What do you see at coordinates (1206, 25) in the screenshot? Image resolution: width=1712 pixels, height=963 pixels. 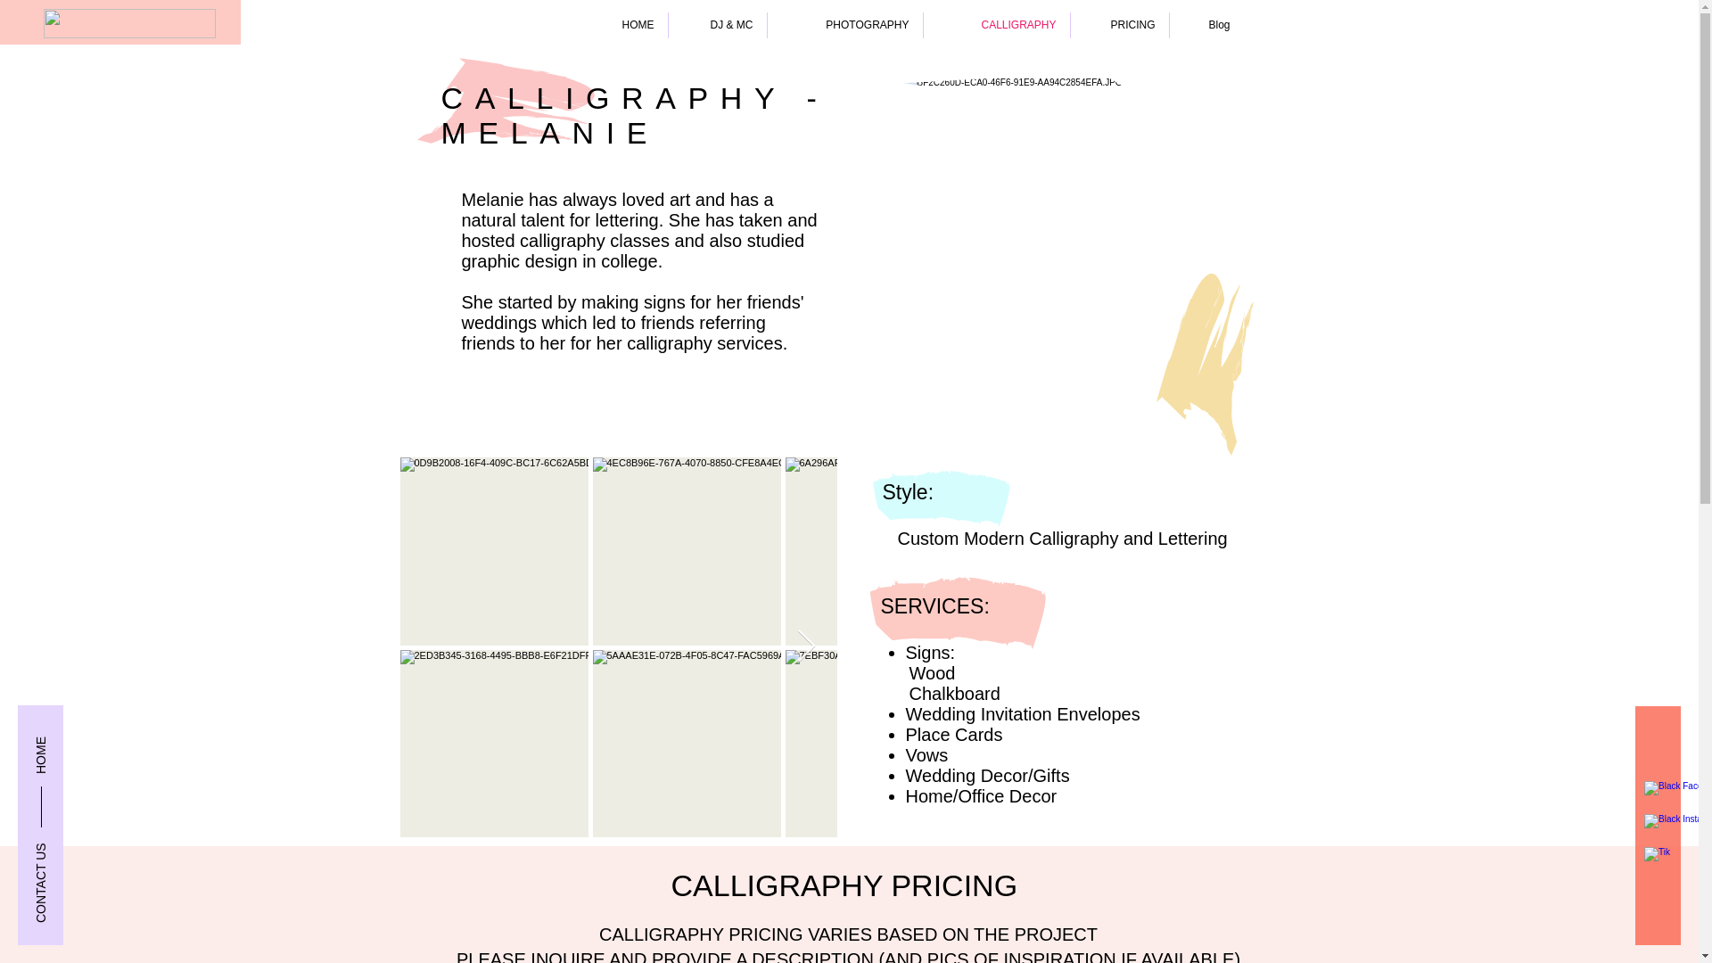 I see `Blog` at bounding box center [1206, 25].